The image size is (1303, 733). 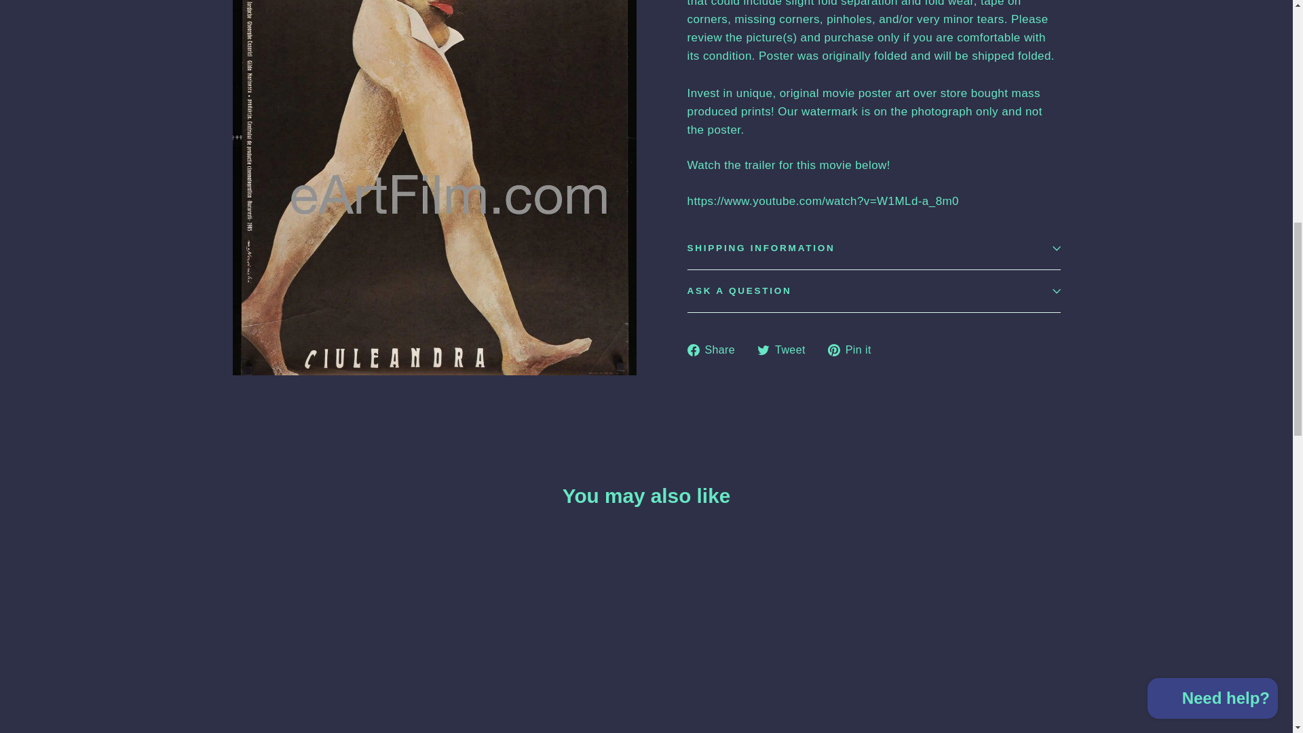 What do you see at coordinates (715, 350) in the screenshot?
I see `Share on Facebook` at bounding box center [715, 350].